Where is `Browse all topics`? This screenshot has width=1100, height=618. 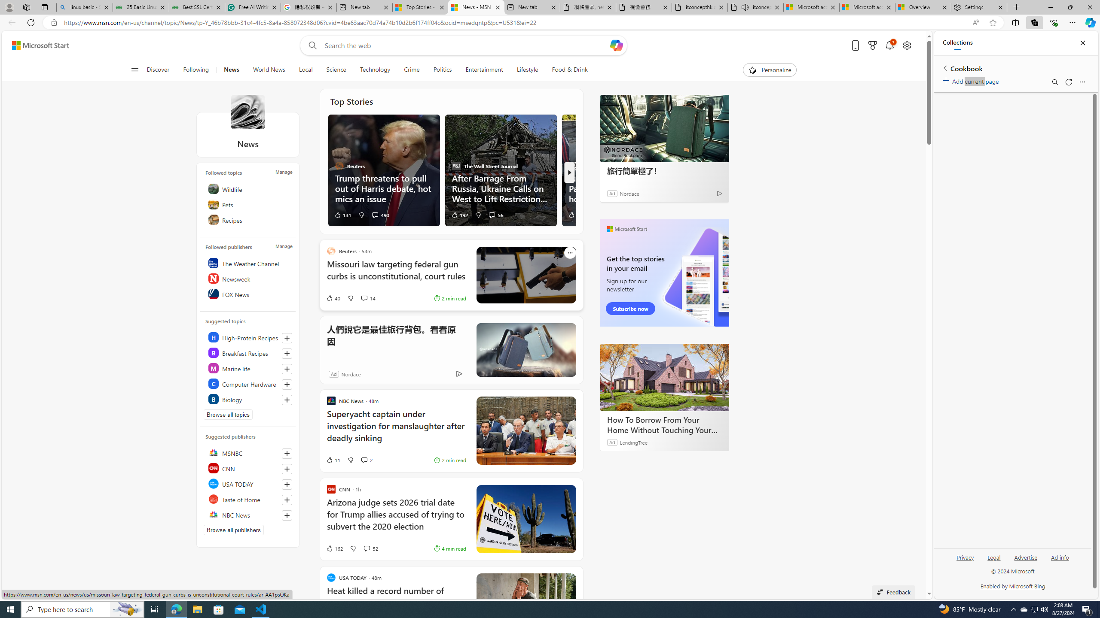
Browse all topics is located at coordinates (228, 414).